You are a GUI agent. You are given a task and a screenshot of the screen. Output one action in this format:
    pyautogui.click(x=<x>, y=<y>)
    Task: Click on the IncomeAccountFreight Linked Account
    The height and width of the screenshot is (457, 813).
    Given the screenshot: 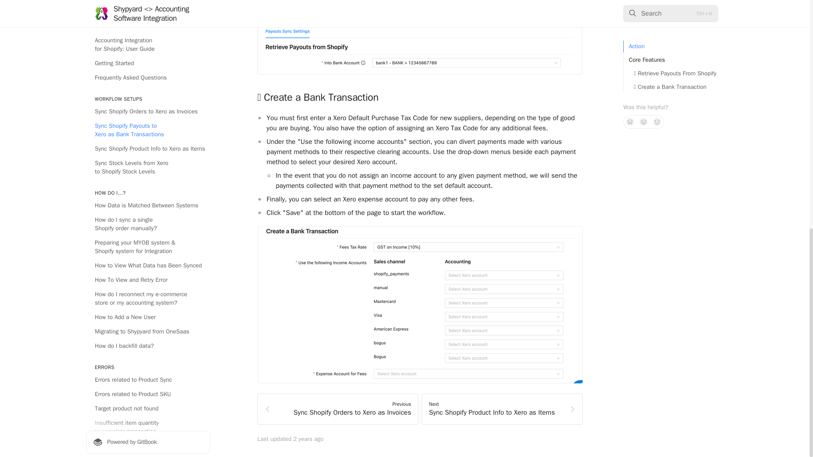 What is the action you would take?
    pyautogui.click(x=338, y=409)
    